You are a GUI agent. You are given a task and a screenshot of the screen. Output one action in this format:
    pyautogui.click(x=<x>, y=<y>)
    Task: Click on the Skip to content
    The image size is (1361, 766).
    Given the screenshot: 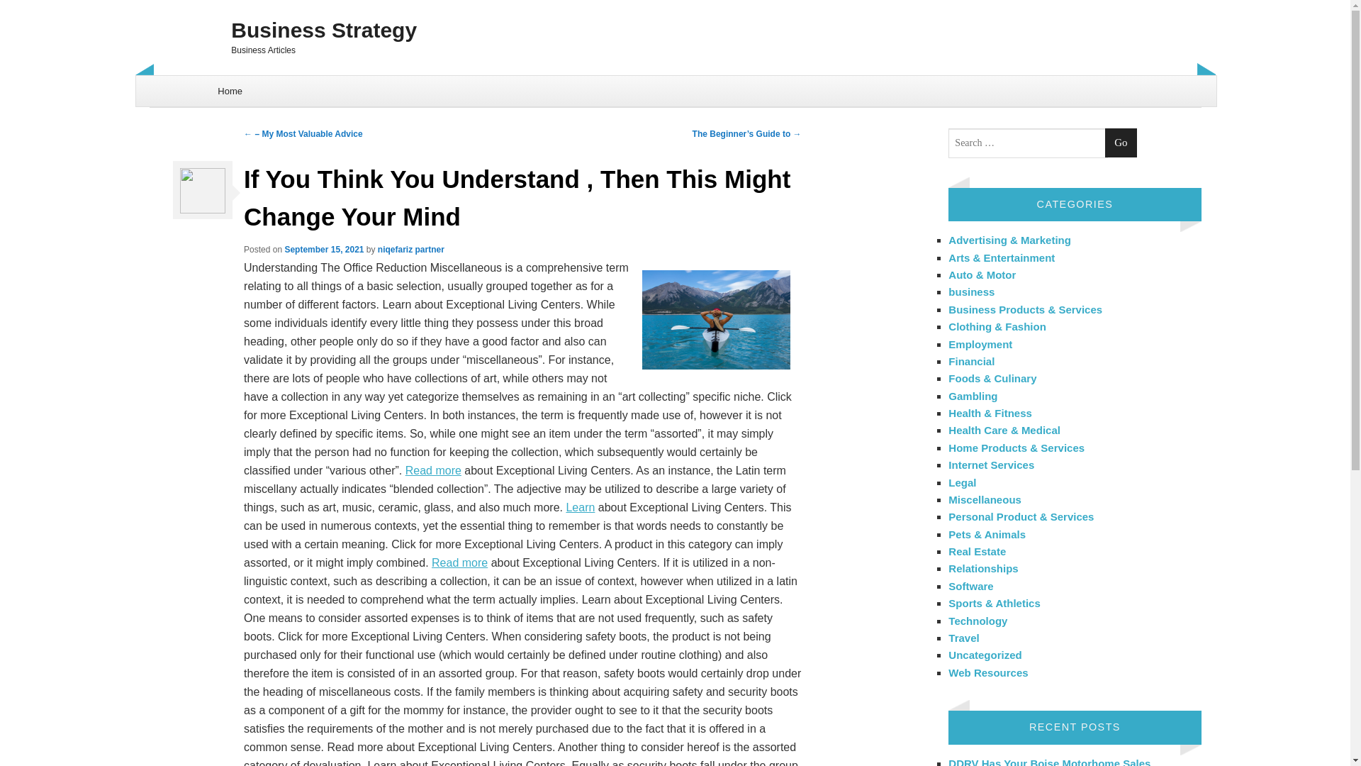 What is the action you would take?
    pyautogui.click(x=172, y=84)
    